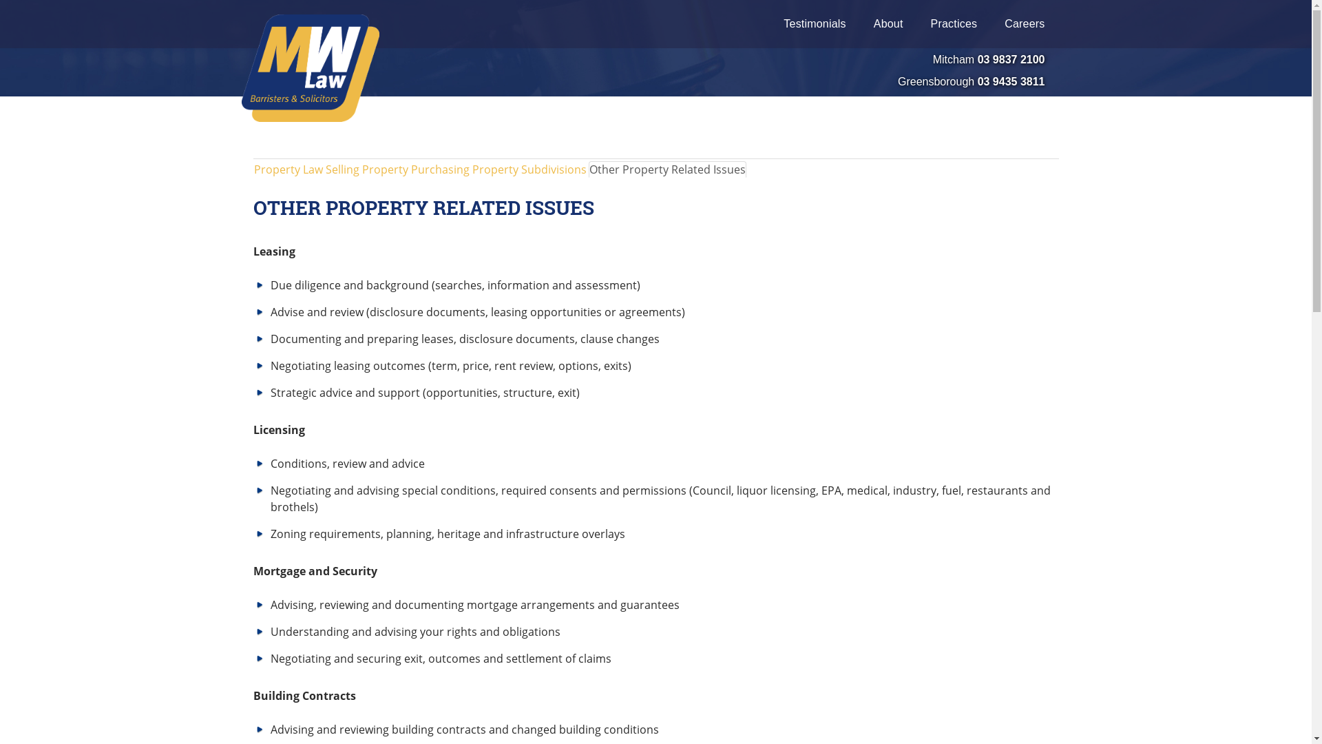  Describe the element at coordinates (367, 169) in the screenshot. I see `Selling Property` at that location.